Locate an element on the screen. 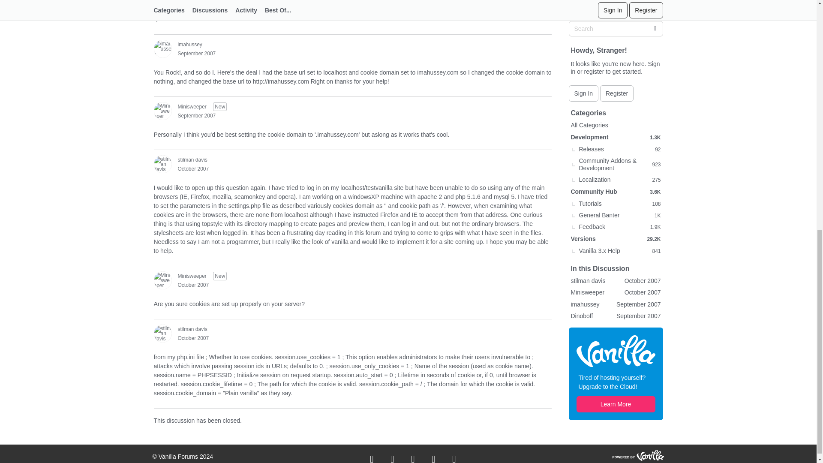 This screenshot has height=463, width=823. September 28, 2007 2:17AM is located at coordinates (196, 116).